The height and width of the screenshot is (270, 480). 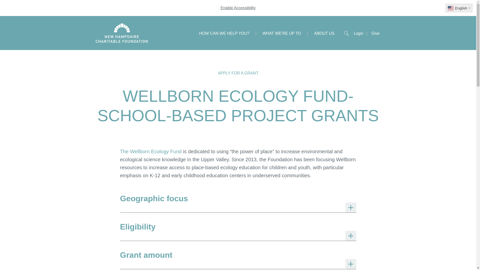 What do you see at coordinates (224, 33) in the screenshot?
I see `HOW CAN WE HELP YOU?` at bounding box center [224, 33].